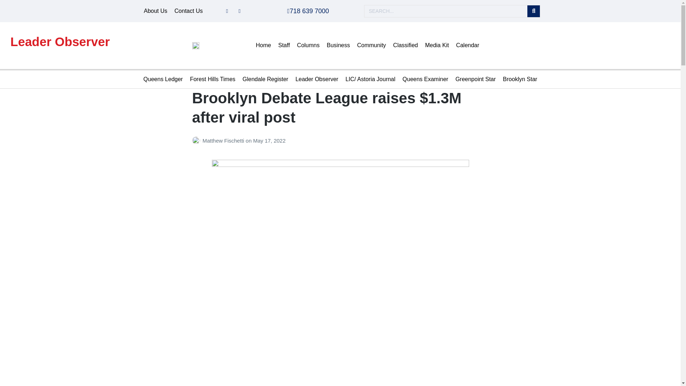  I want to click on Business, so click(338, 45).